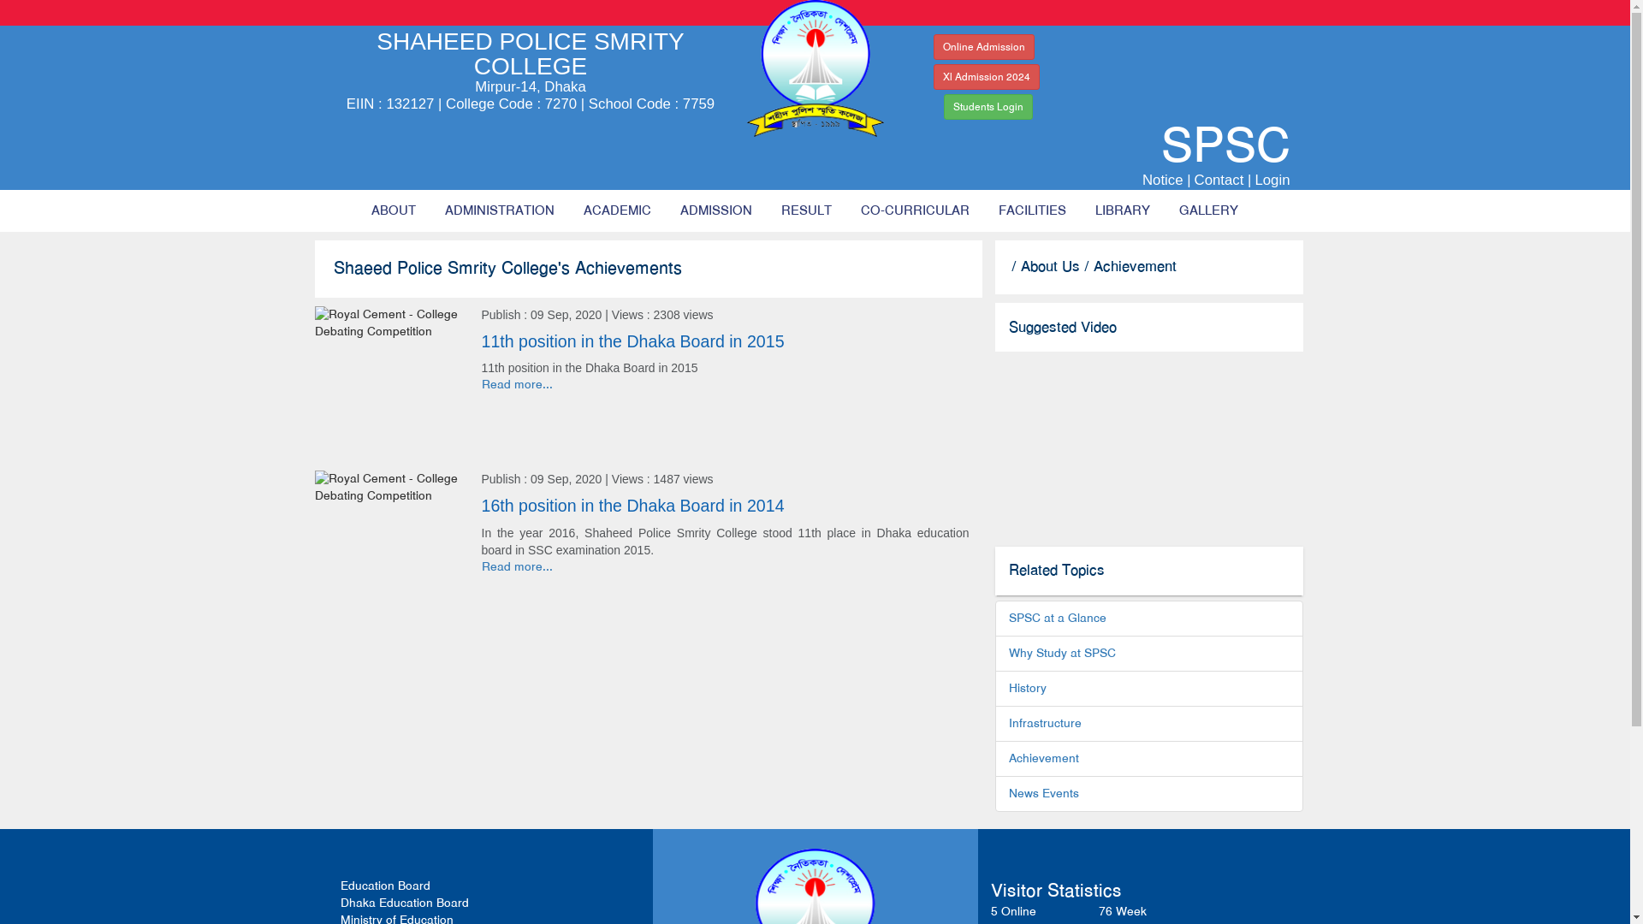 The height and width of the screenshot is (924, 1643). What do you see at coordinates (1272, 180) in the screenshot?
I see `Login` at bounding box center [1272, 180].